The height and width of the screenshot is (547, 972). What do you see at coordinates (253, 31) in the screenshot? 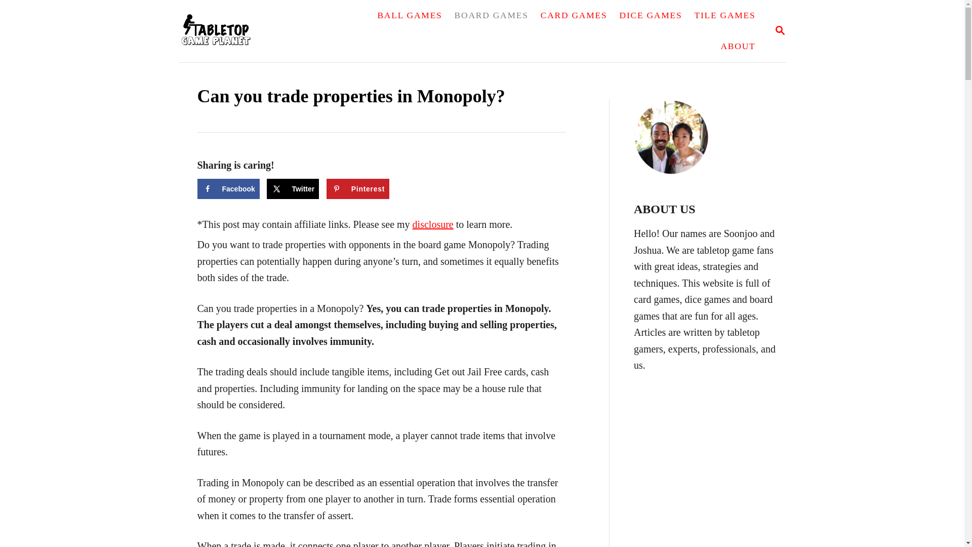
I see `Tabletop Game Planet` at bounding box center [253, 31].